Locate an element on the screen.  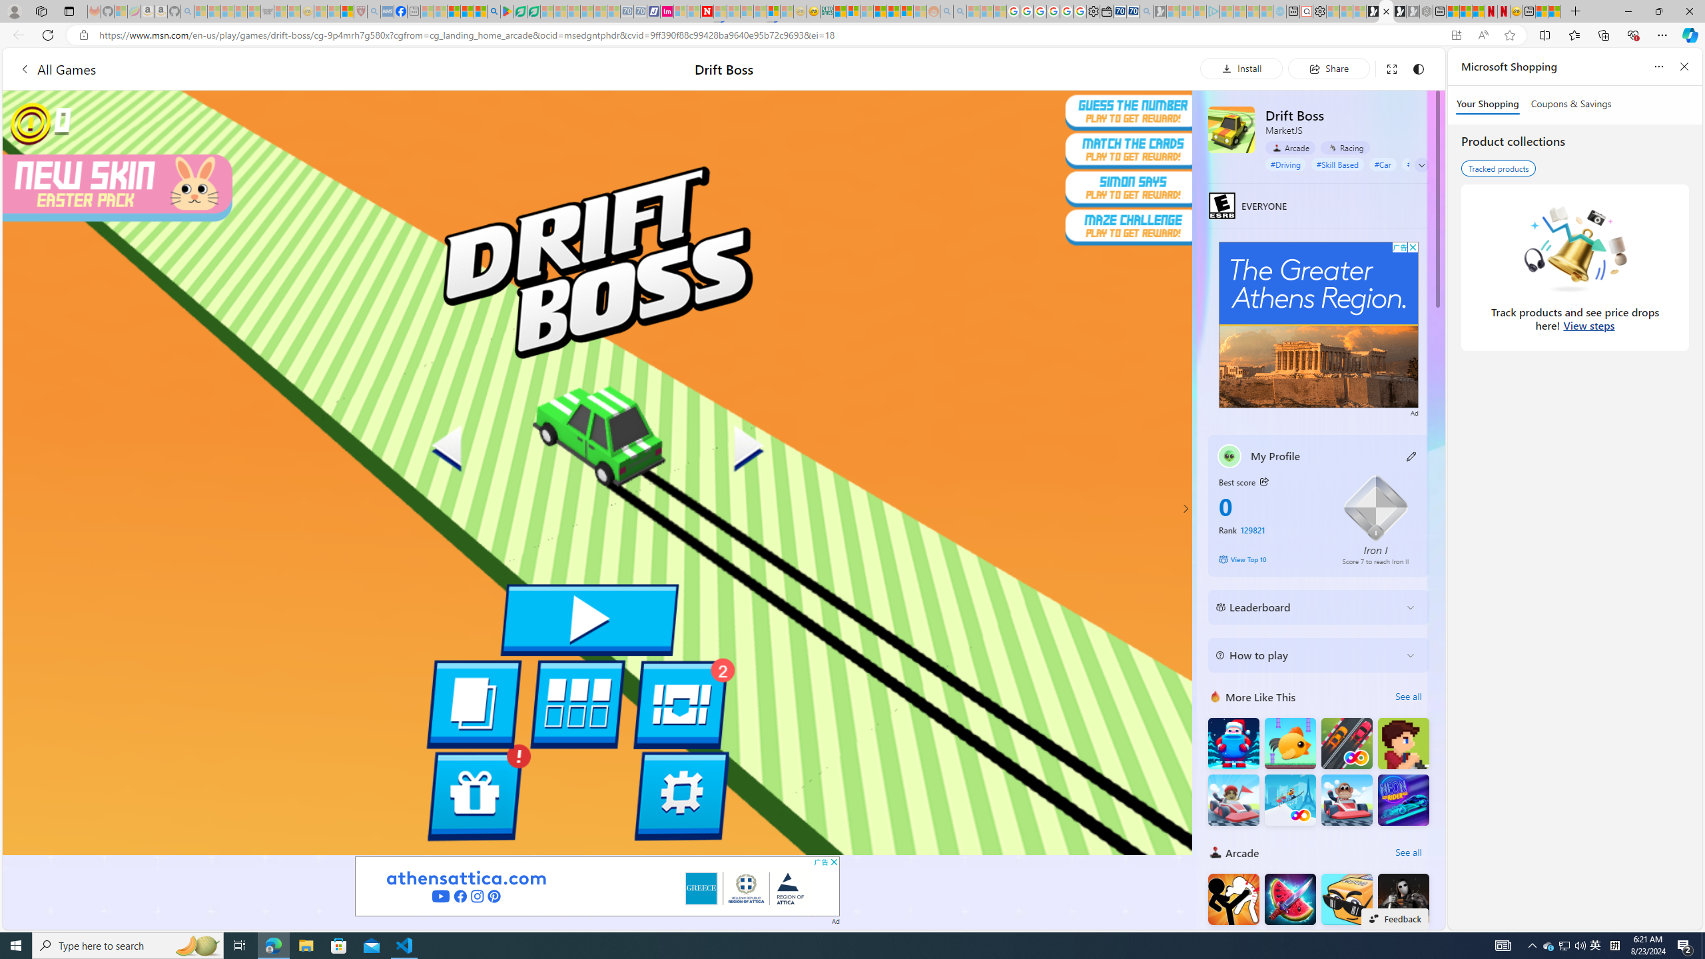
AutomationID: canvas is located at coordinates (597, 473).